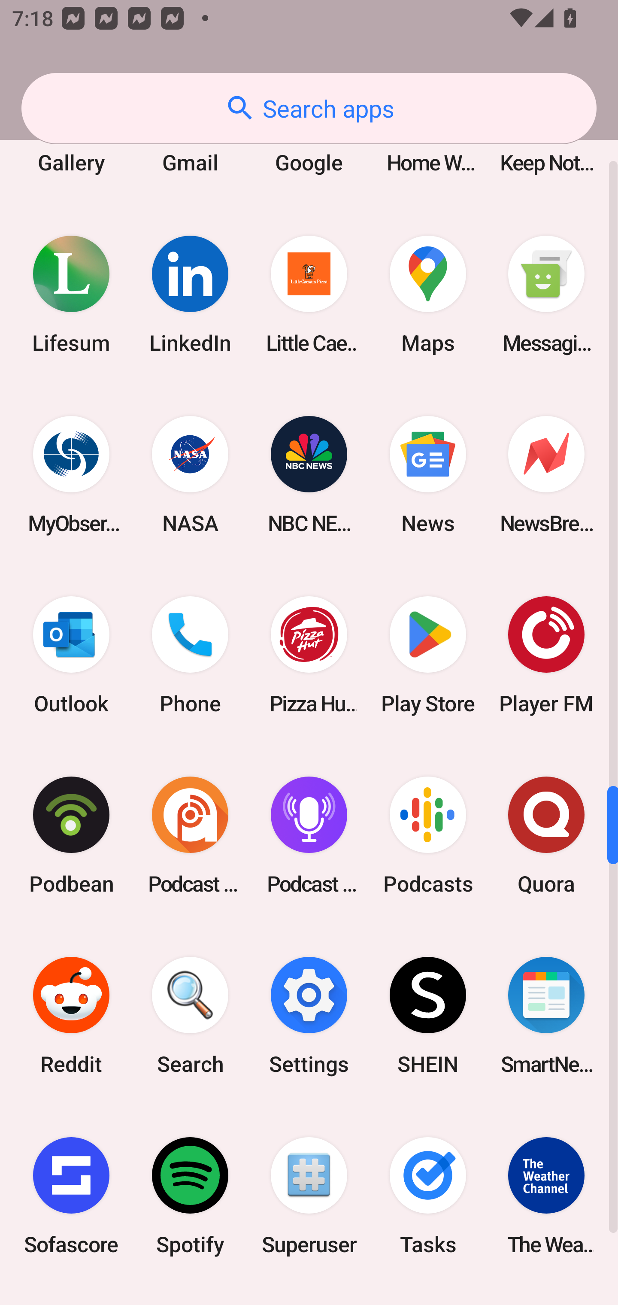  I want to click on Podcast Addict, so click(190, 835).